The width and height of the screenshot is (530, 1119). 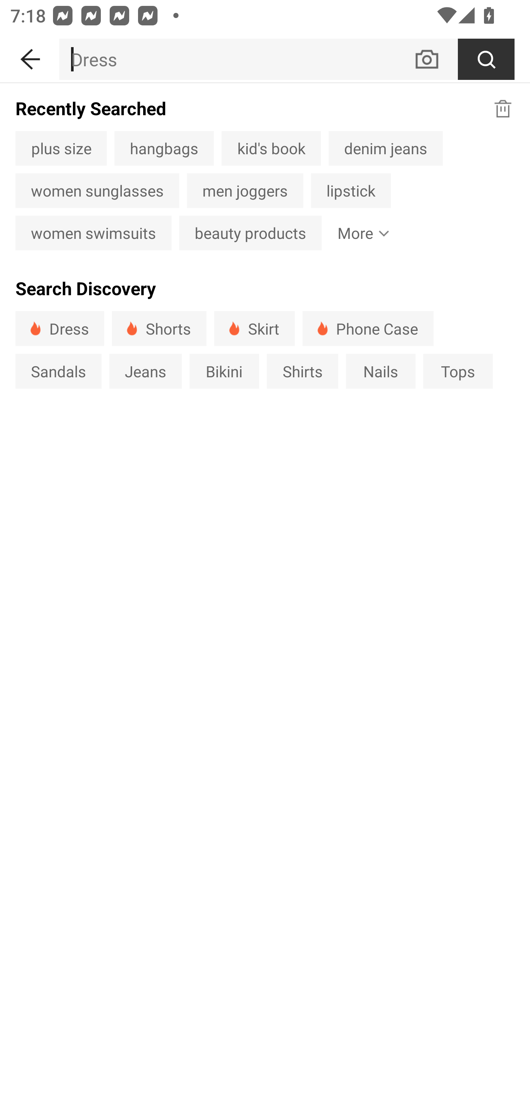 I want to click on Shirts, so click(x=302, y=371).